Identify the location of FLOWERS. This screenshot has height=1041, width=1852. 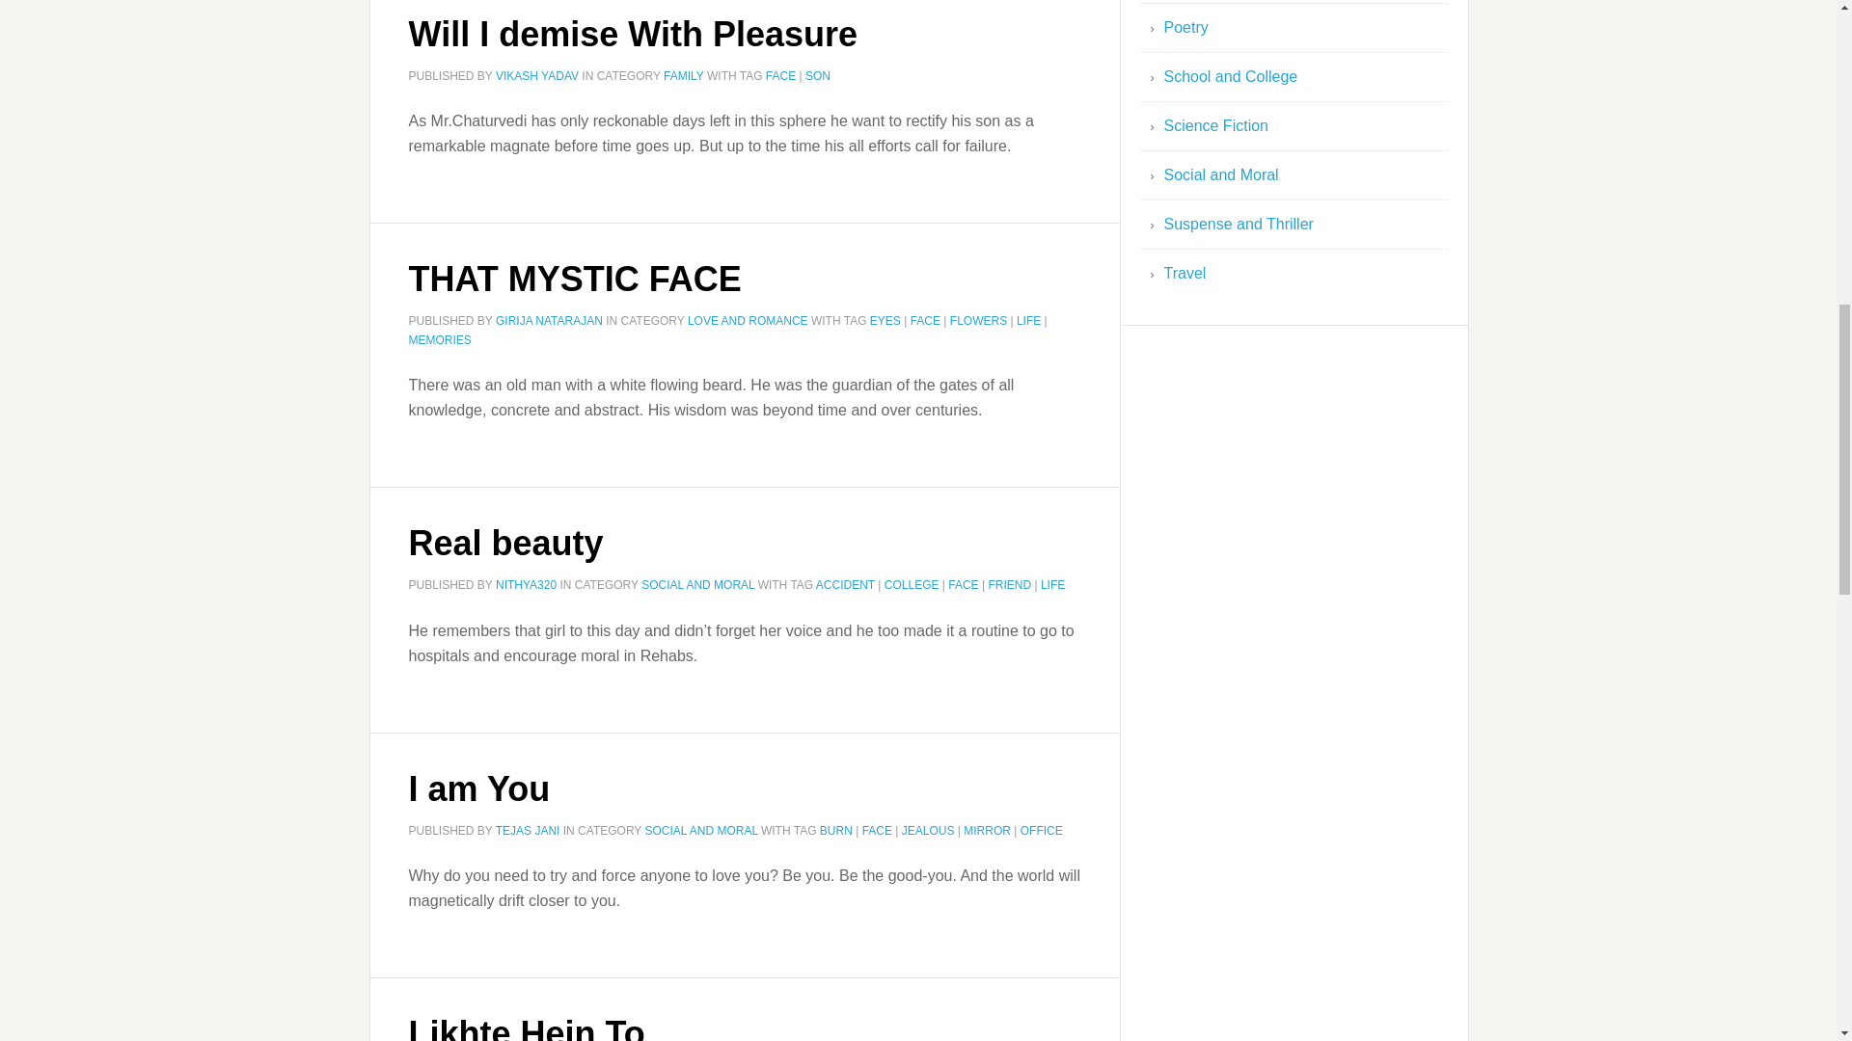
(978, 321).